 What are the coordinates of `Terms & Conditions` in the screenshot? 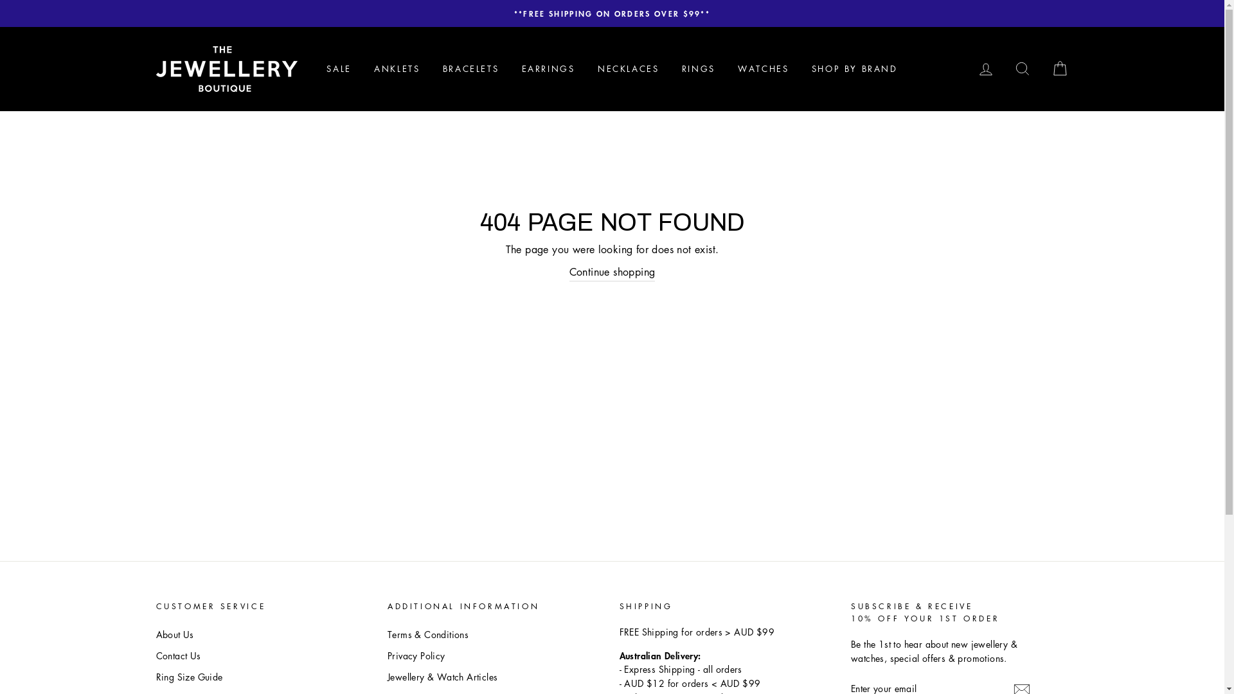 It's located at (428, 635).